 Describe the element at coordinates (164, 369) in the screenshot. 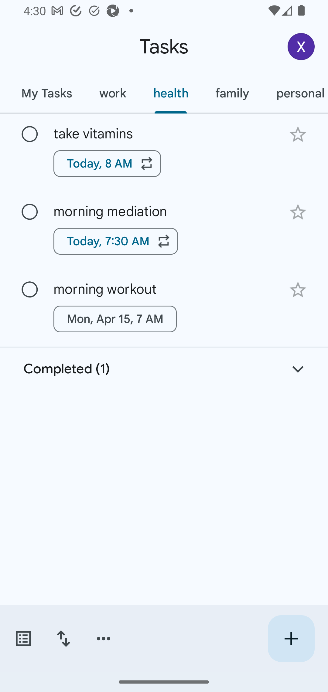

I see `Completed (1)` at that location.